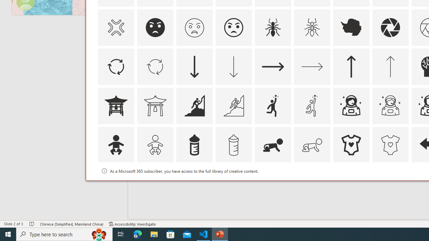 The width and height of the screenshot is (429, 241). What do you see at coordinates (233, 27) in the screenshot?
I see `AutomationID: Icons_AngryFace_Outline` at bounding box center [233, 27].